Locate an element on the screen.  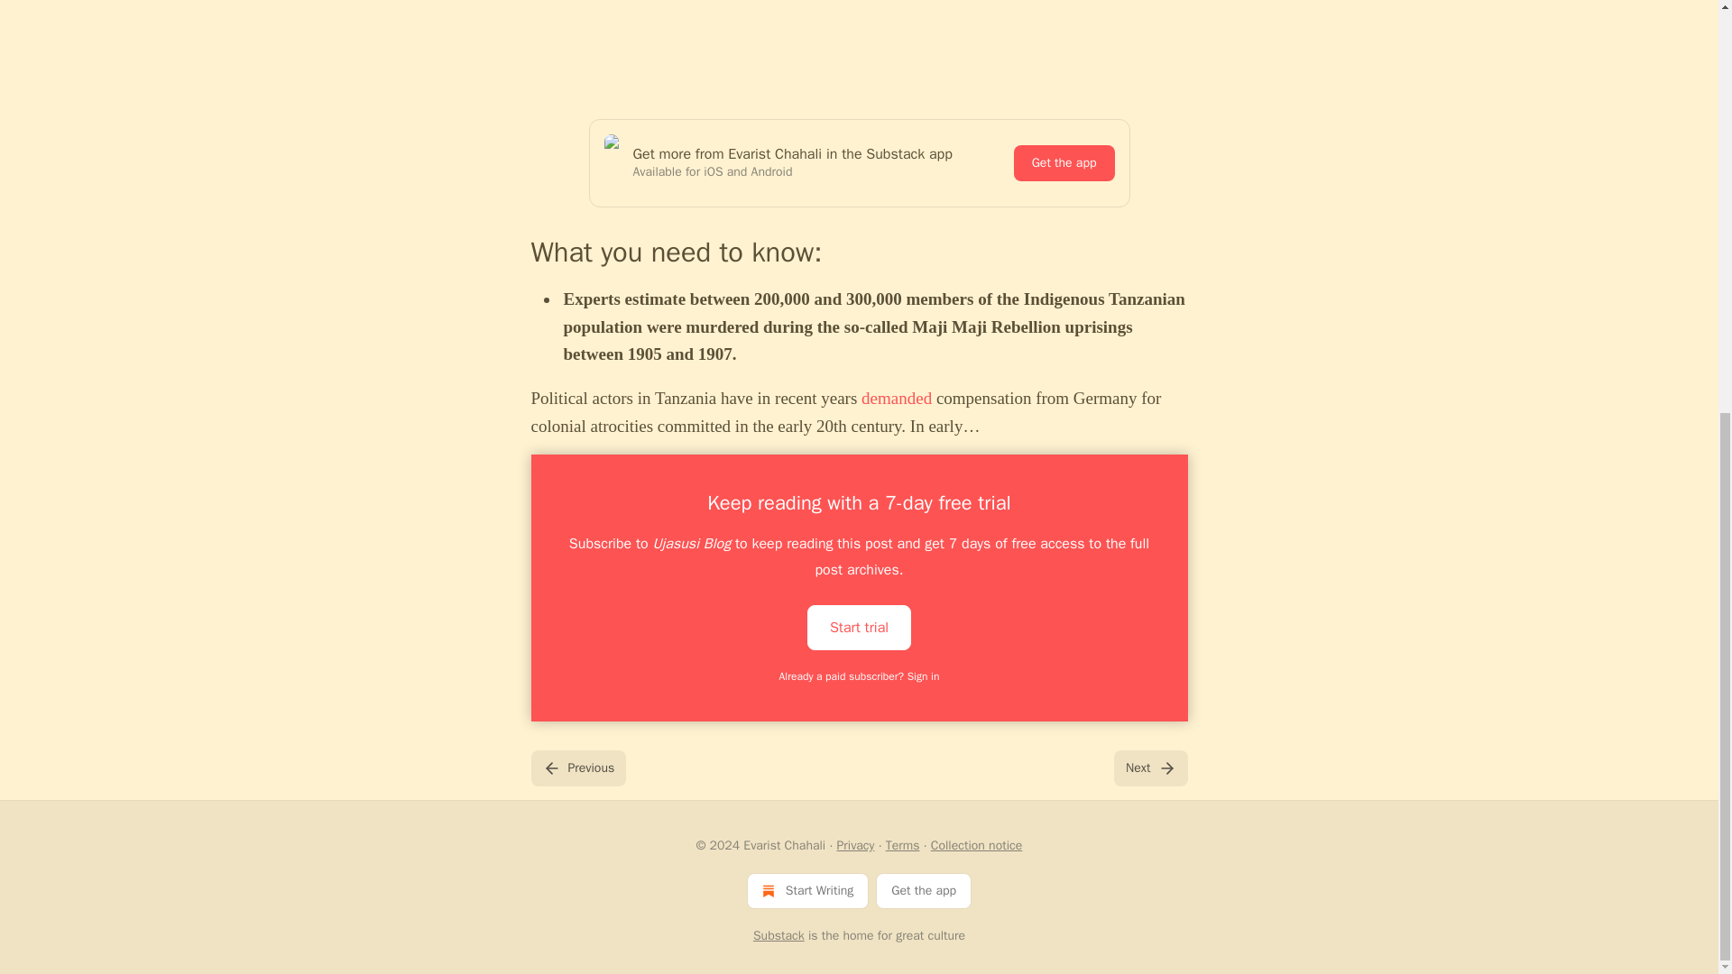
Next is located at coordinates (1149, 767).